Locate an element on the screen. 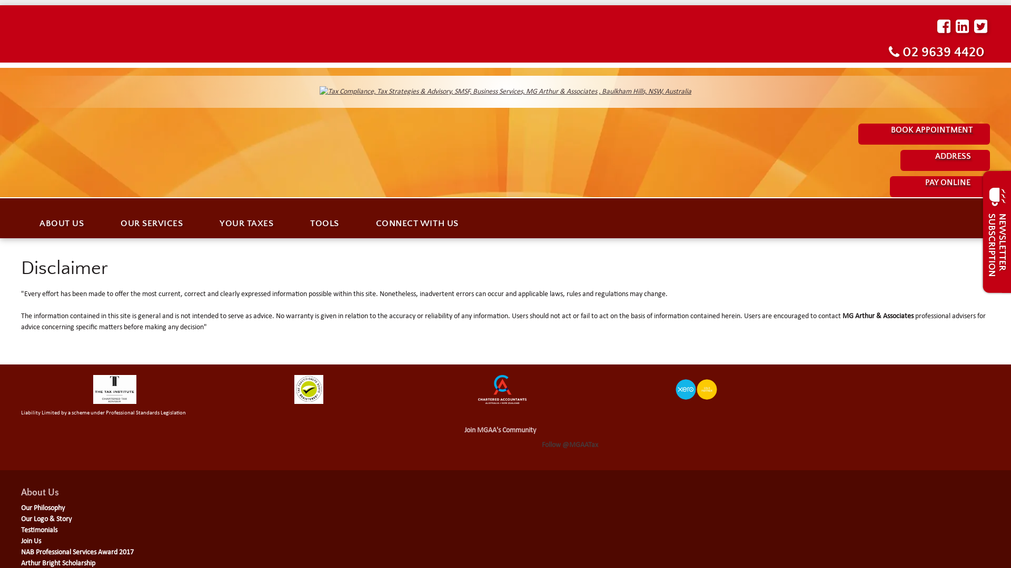  PAY ONLINE is located at coordinates (940, 187).